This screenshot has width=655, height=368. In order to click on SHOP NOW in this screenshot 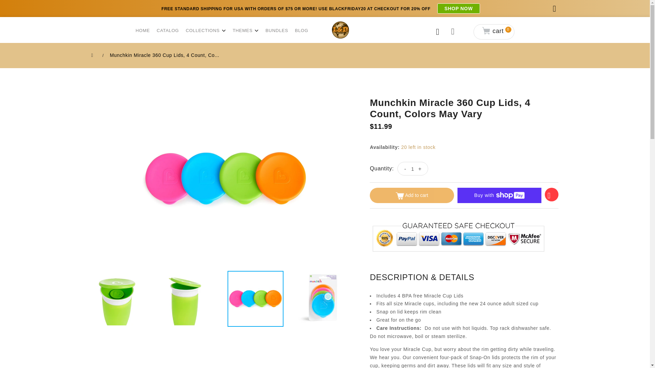, I will do `click(458, 8)`.